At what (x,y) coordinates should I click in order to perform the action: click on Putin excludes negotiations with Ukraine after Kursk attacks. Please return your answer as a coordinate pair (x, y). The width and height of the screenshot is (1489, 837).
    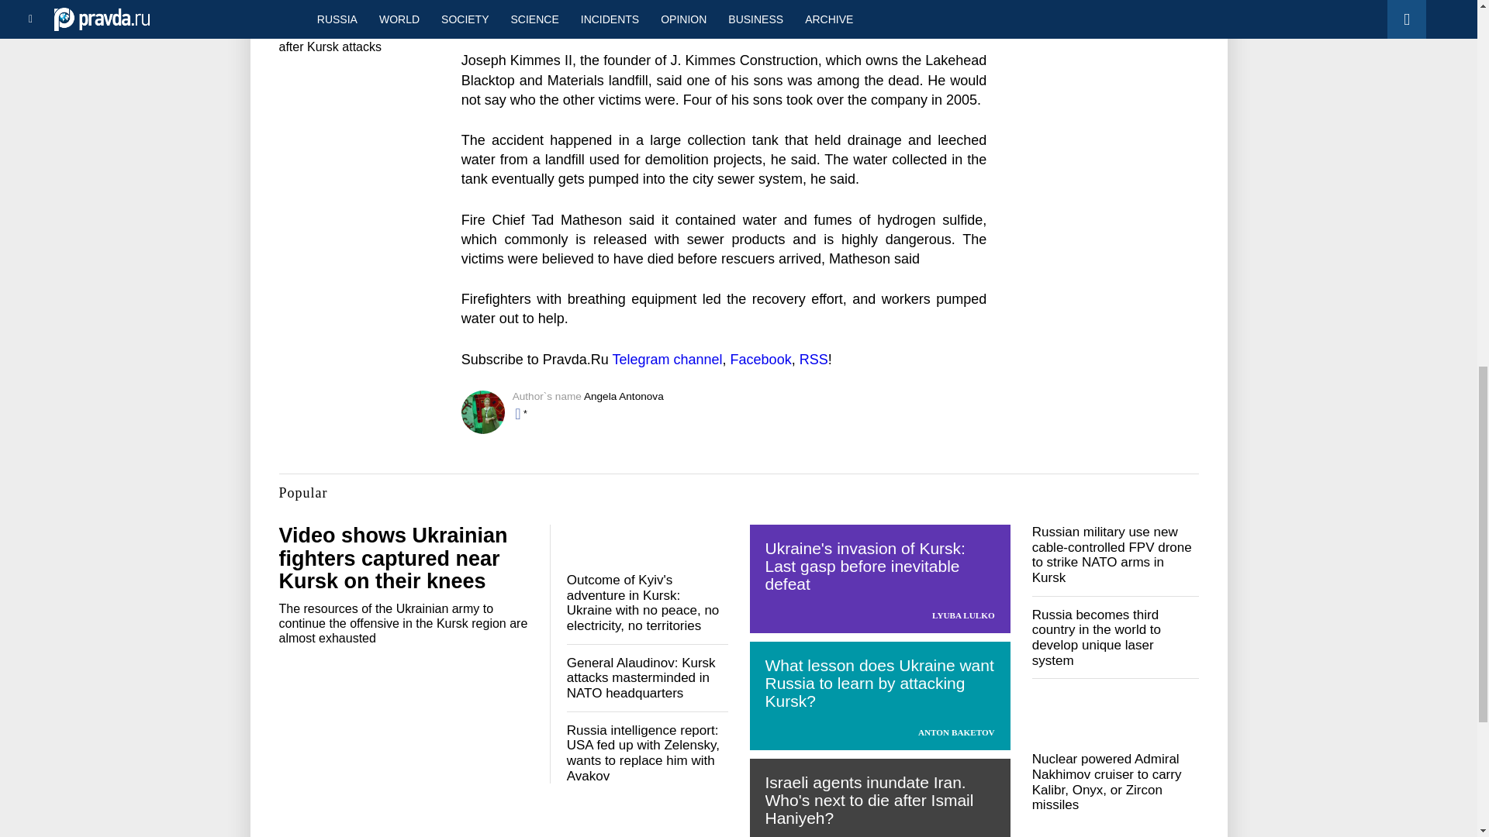
    Looking at the image, I should click on (349, 33).